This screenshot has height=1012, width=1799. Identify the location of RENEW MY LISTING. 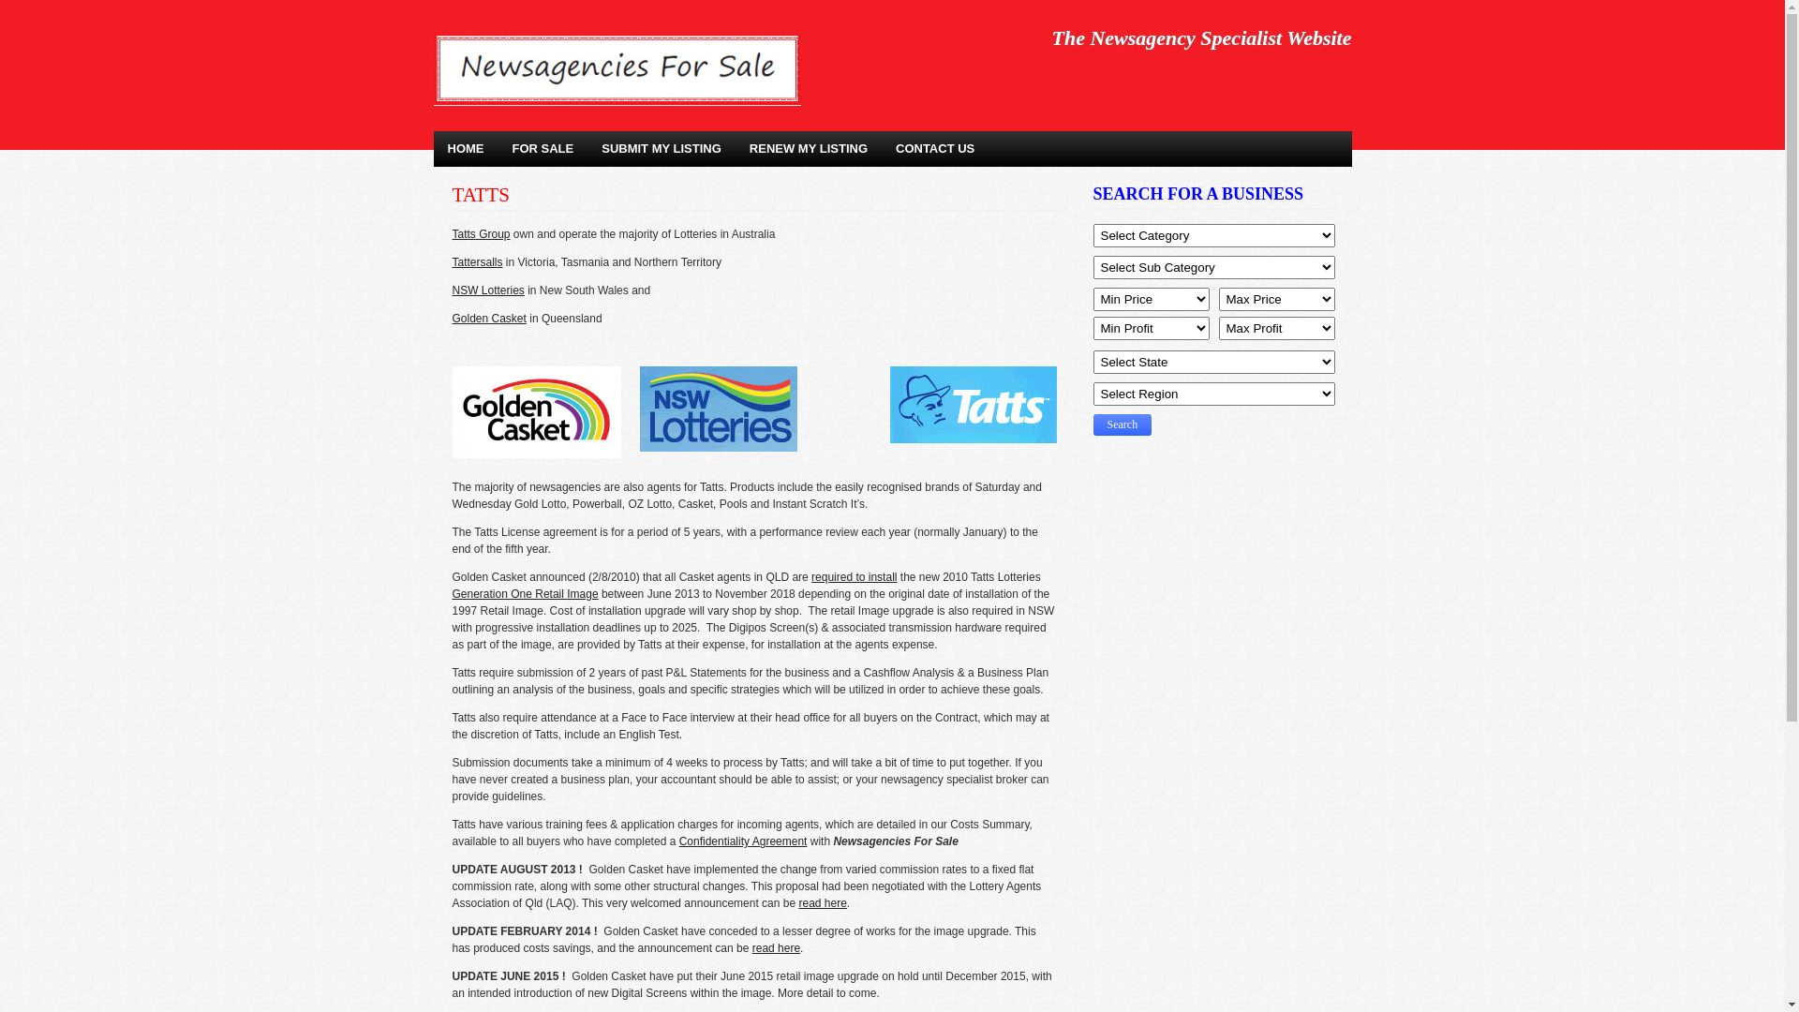
(809, 149).